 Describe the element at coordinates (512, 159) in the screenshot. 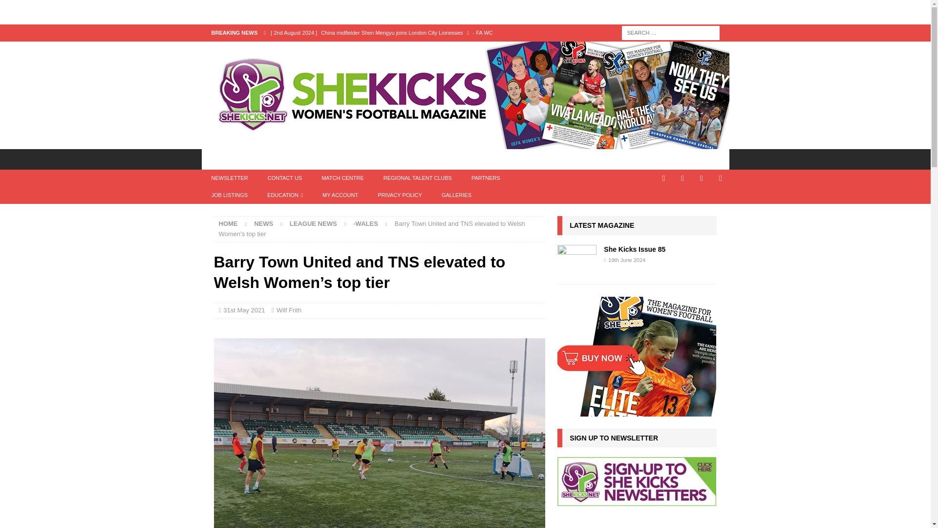

I see `SHOP` at that location.